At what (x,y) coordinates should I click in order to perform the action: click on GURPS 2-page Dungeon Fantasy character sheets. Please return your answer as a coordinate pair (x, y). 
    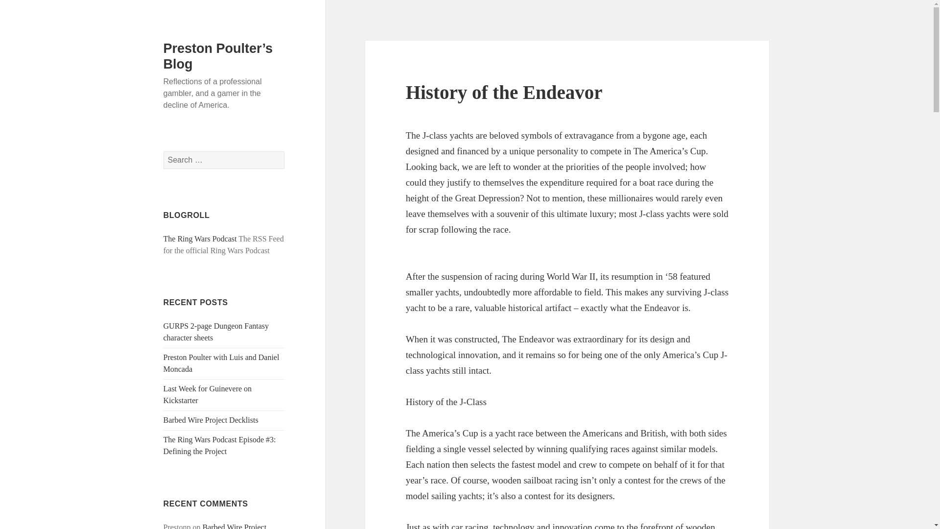
    Looking at the image, I should click on (216, 331).